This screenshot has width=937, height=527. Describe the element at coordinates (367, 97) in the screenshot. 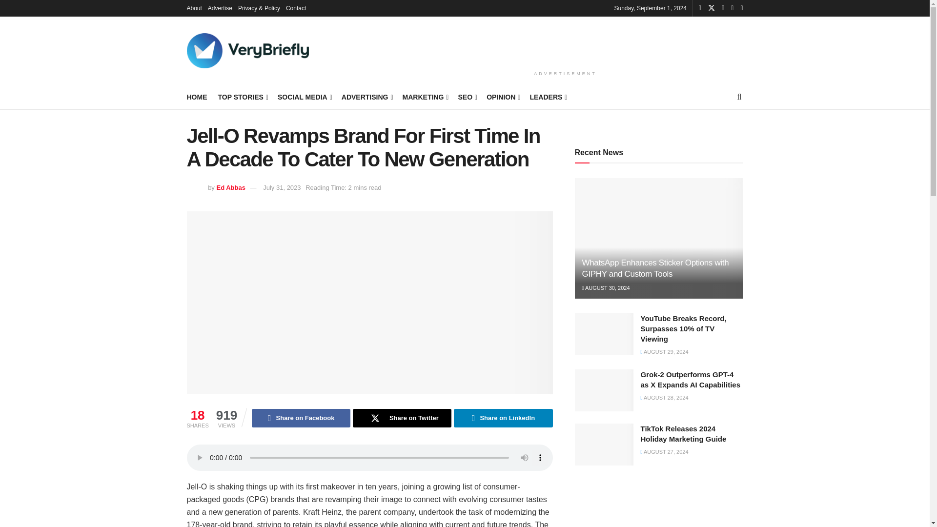

I see `ADVERTISING` at that location.